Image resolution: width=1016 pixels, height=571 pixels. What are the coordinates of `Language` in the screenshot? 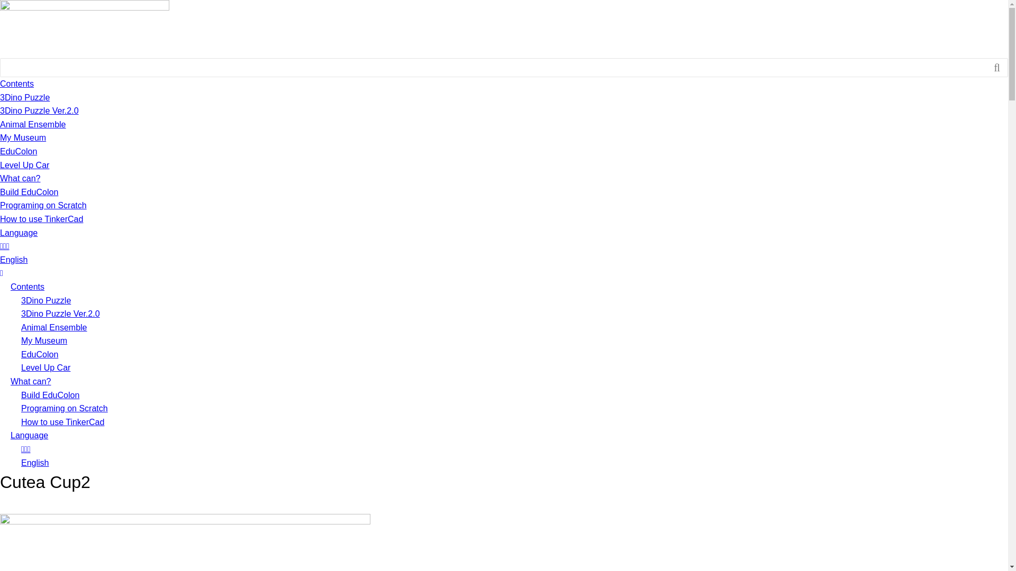 It's located at (30, 436).